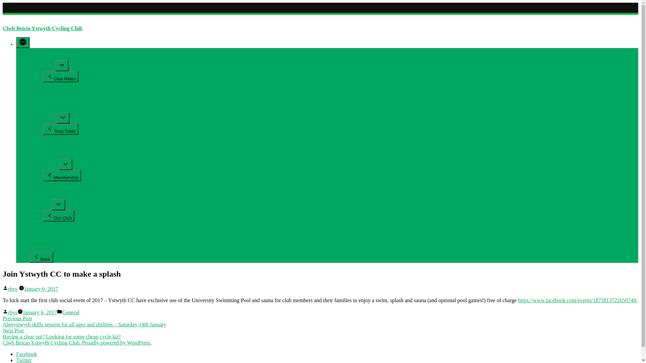  I want to click on rhys, so click(13, 289).